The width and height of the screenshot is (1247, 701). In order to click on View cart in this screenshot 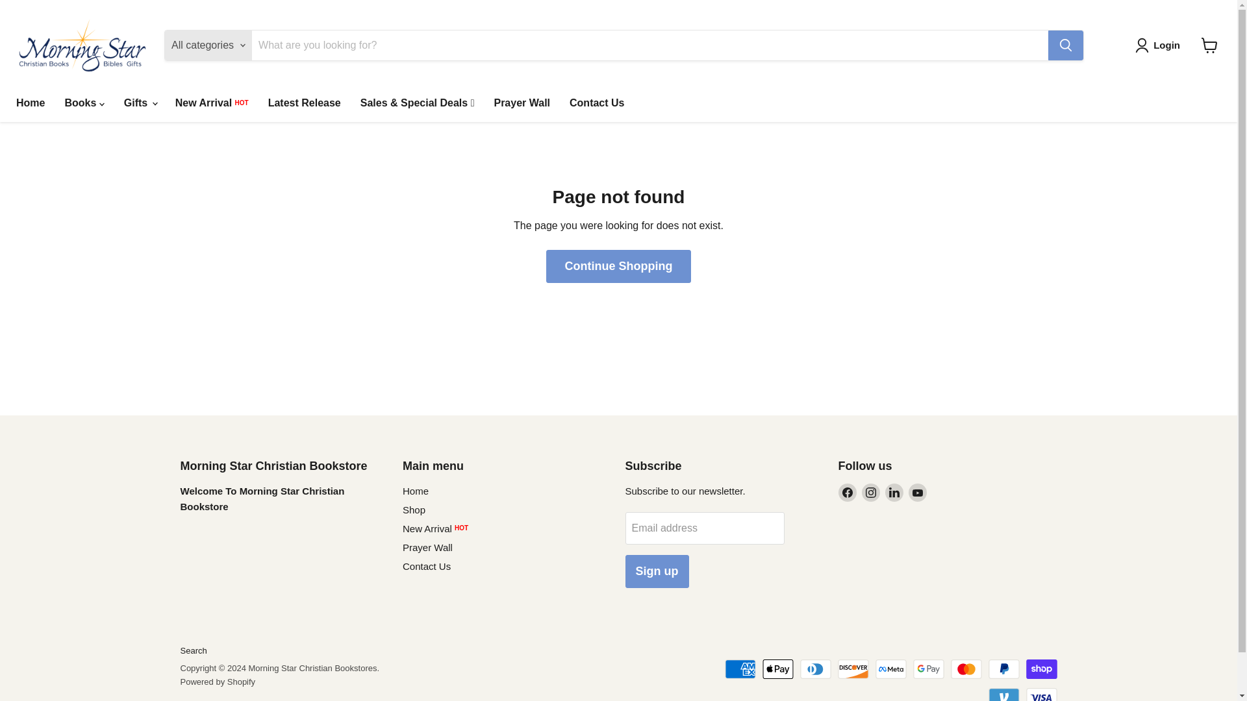, I will do `click(1209, 45)`.